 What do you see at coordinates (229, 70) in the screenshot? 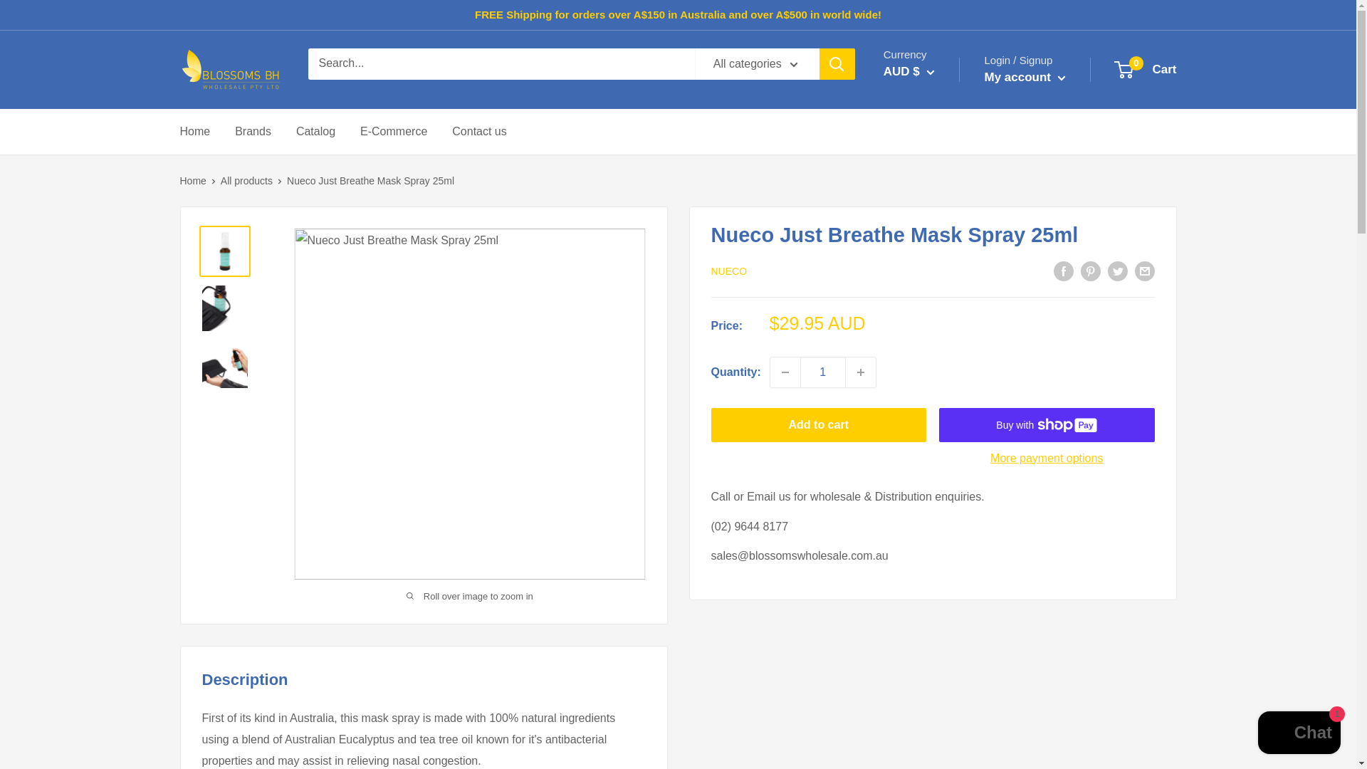
I see `Blossoms BH Wholesale Pty Ltd` at bounding box center [229, 70].